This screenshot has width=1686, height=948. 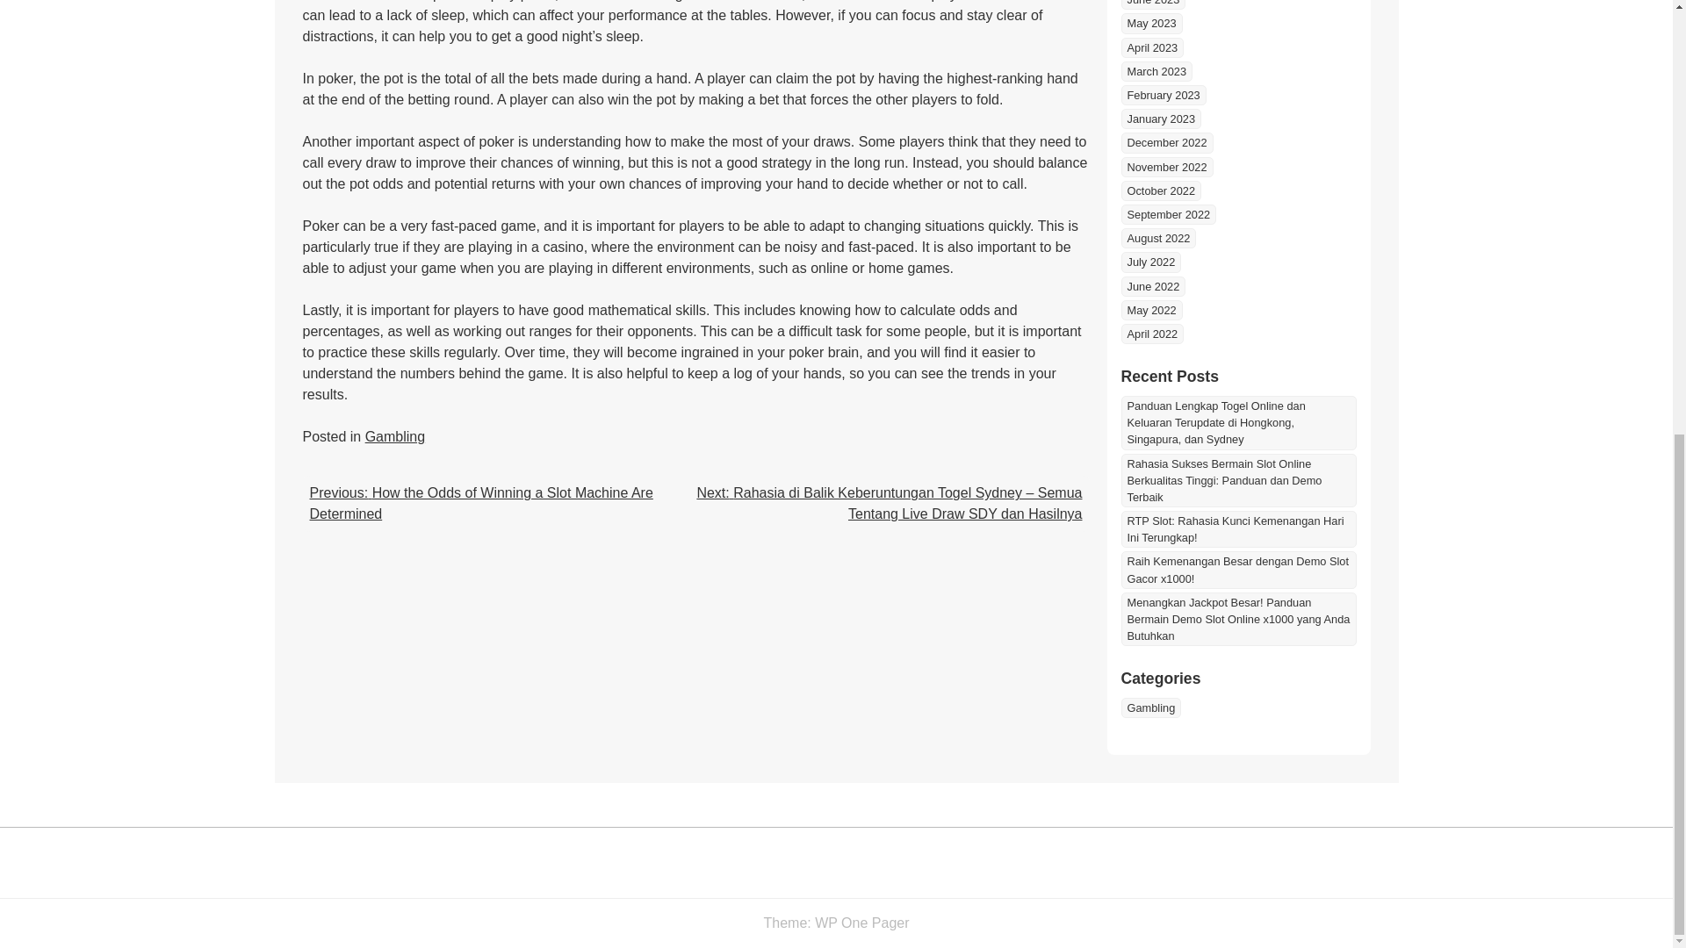 What do you see at coordinates (1150, 262) in the screenshot?
I see `July 2022` at bounding box center [1150, 262].